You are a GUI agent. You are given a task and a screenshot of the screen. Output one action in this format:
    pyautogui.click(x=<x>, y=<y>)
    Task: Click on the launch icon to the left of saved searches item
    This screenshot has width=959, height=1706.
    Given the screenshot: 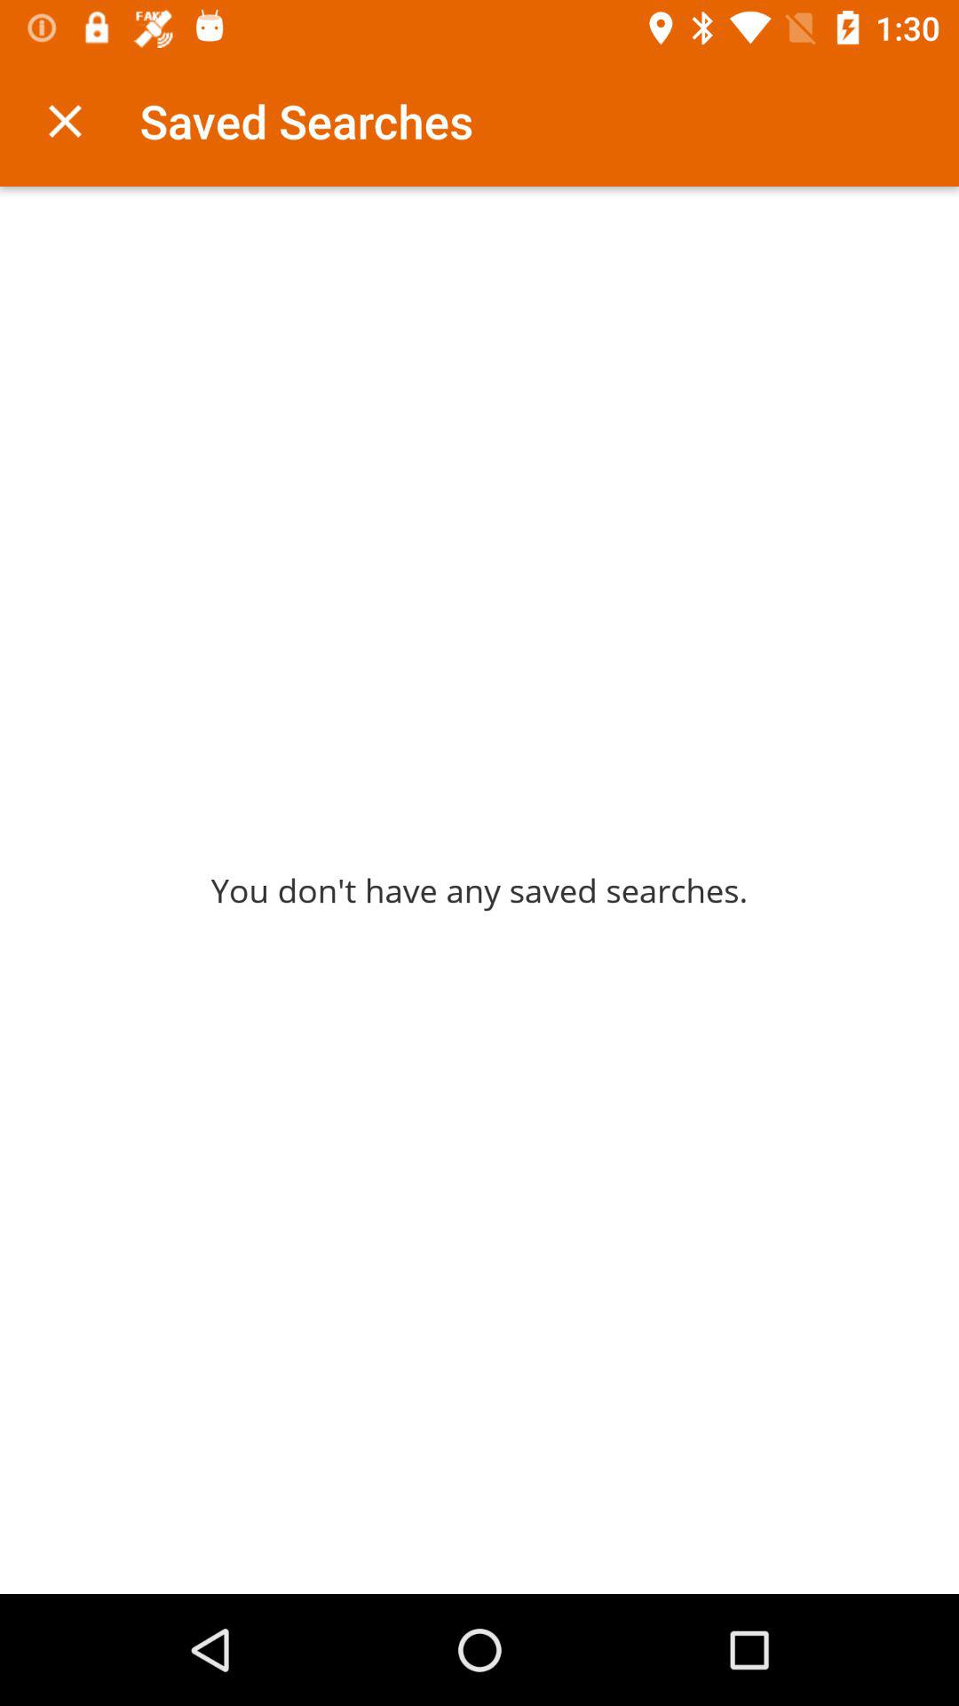 What is the action you would take?
    pyautogui.click(x=65, y=121)
    